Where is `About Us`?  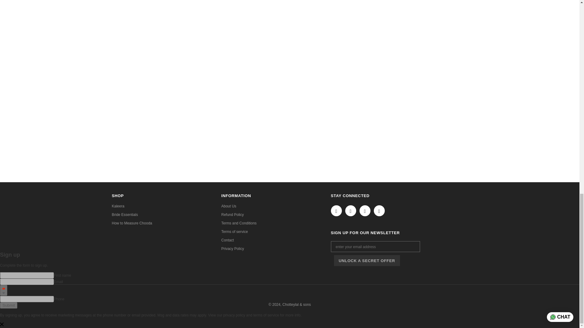
About Us is located at coordinates (229, 206).